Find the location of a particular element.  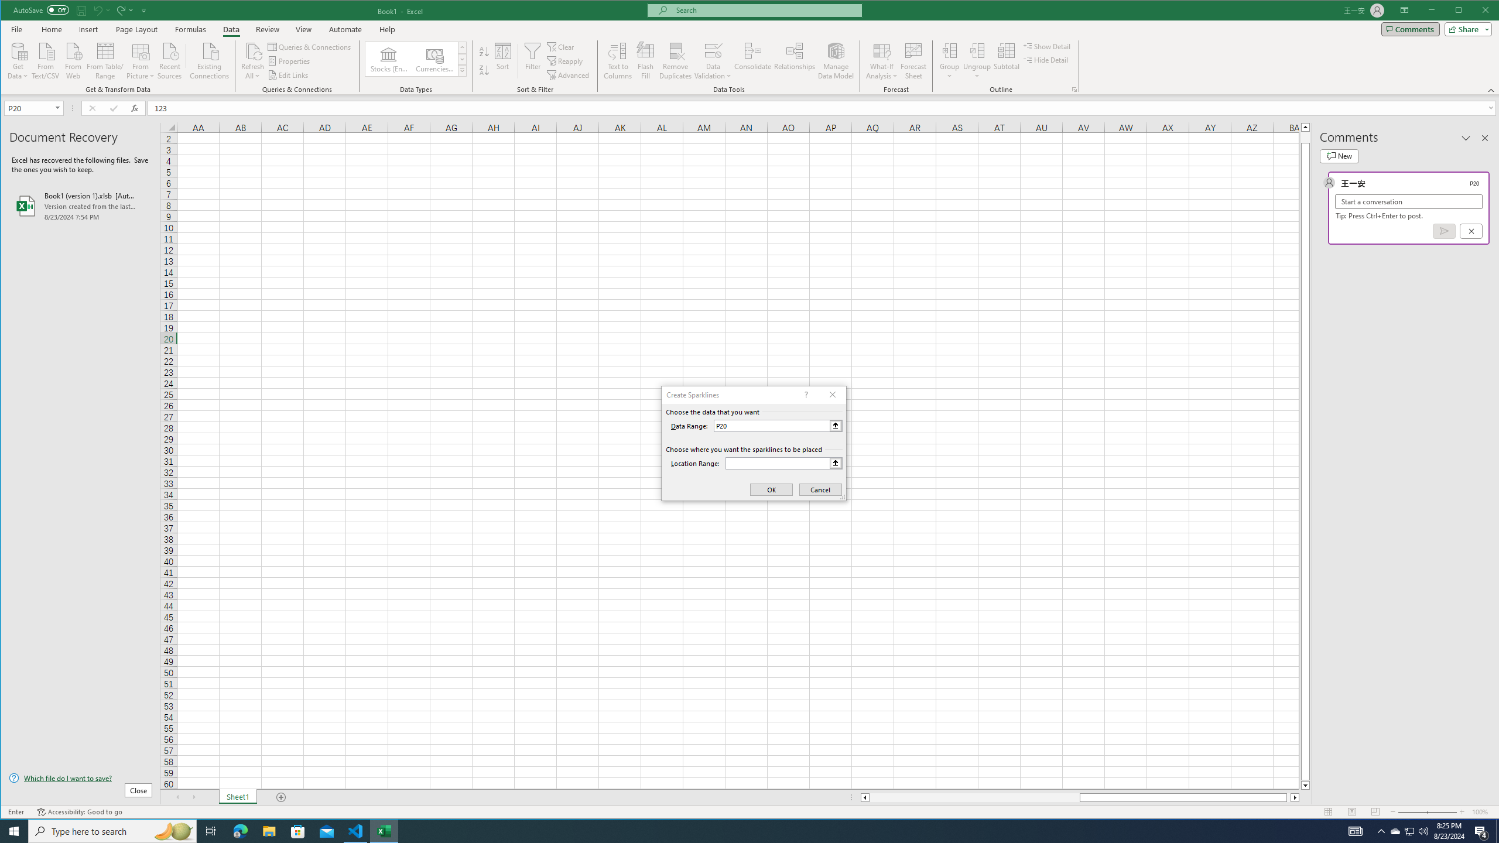

Sort Smallest to Largest is located at coordinates (484, 52).